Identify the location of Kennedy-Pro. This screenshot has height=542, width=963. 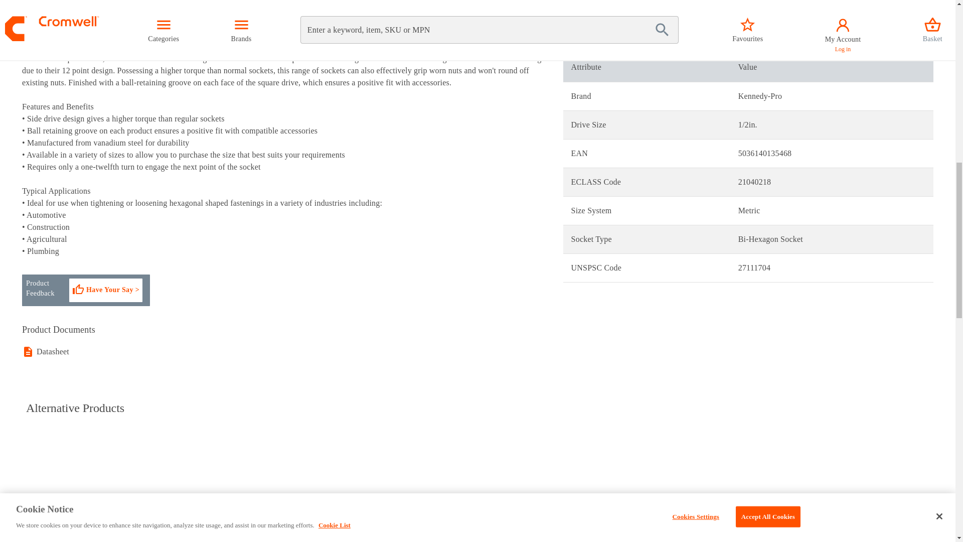
(49, 503).